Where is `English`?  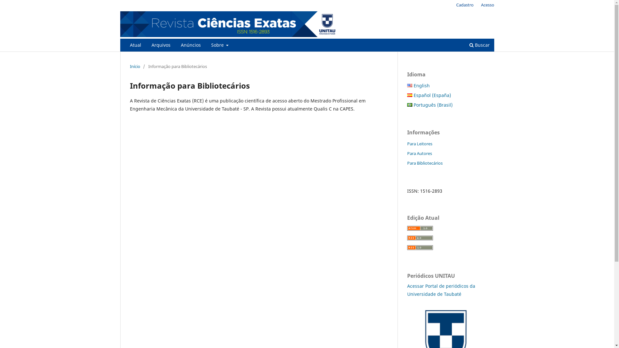
English is located at coordinates (409, 86).